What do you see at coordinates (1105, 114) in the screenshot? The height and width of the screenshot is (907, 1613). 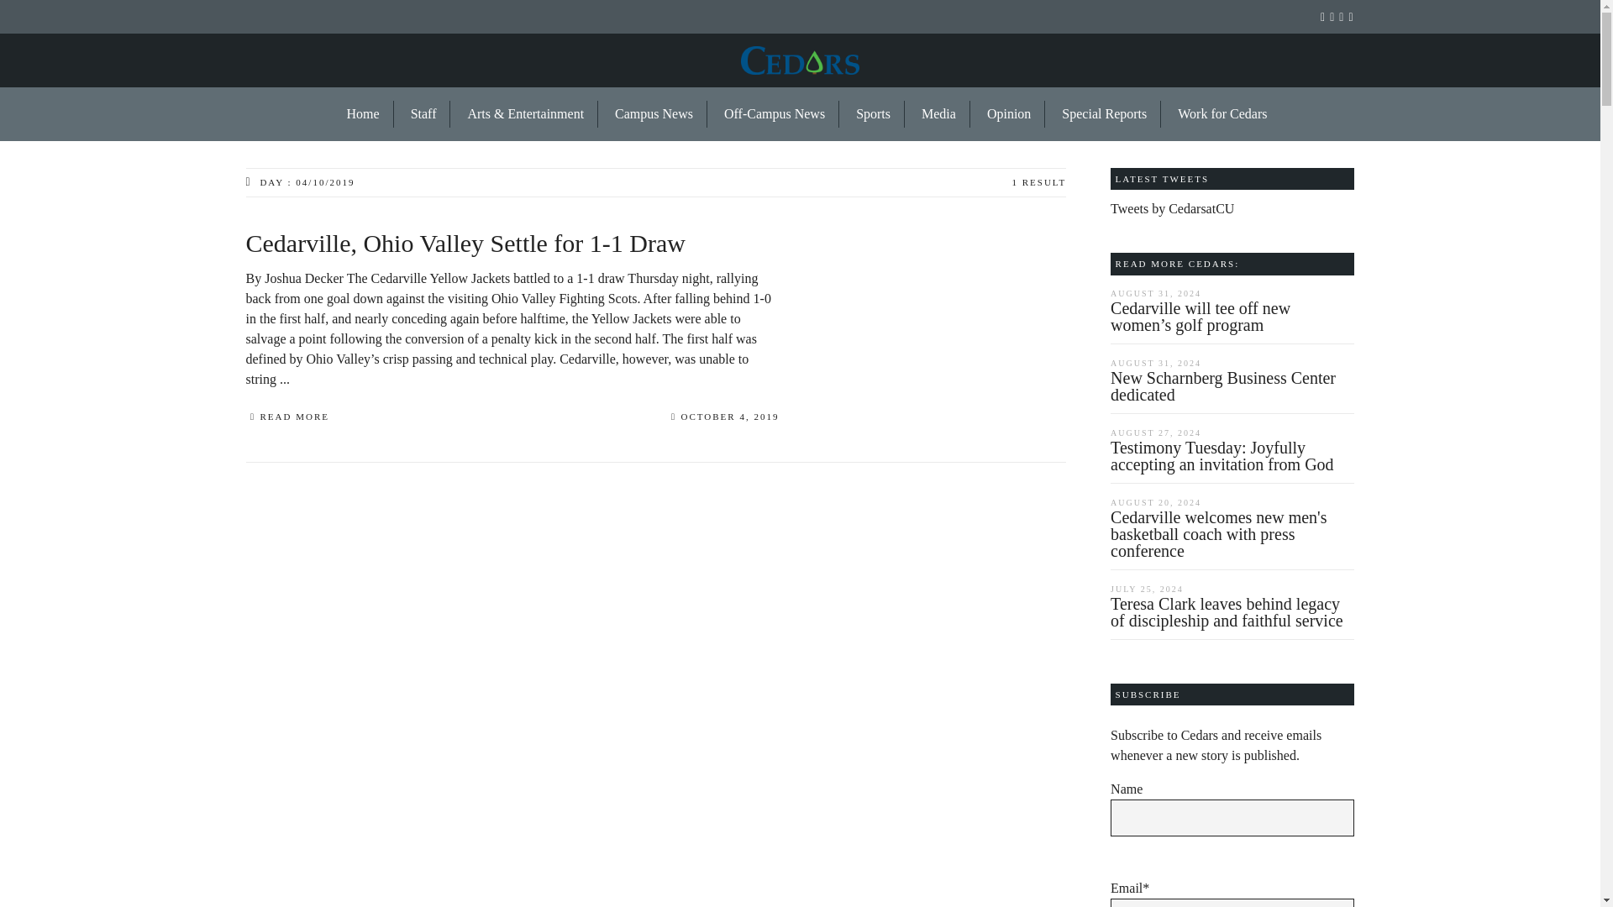 I see `Special Reports` at bounding box center [1105, 114].